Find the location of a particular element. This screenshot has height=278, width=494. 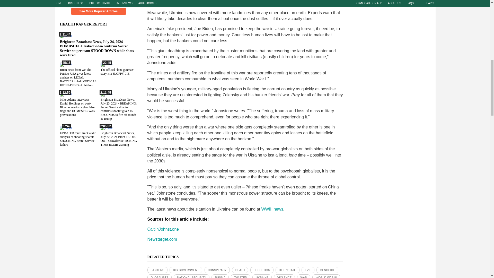

The official "lone gunman" story is a SLOPPY LIE is located at coordinates (117, 72).